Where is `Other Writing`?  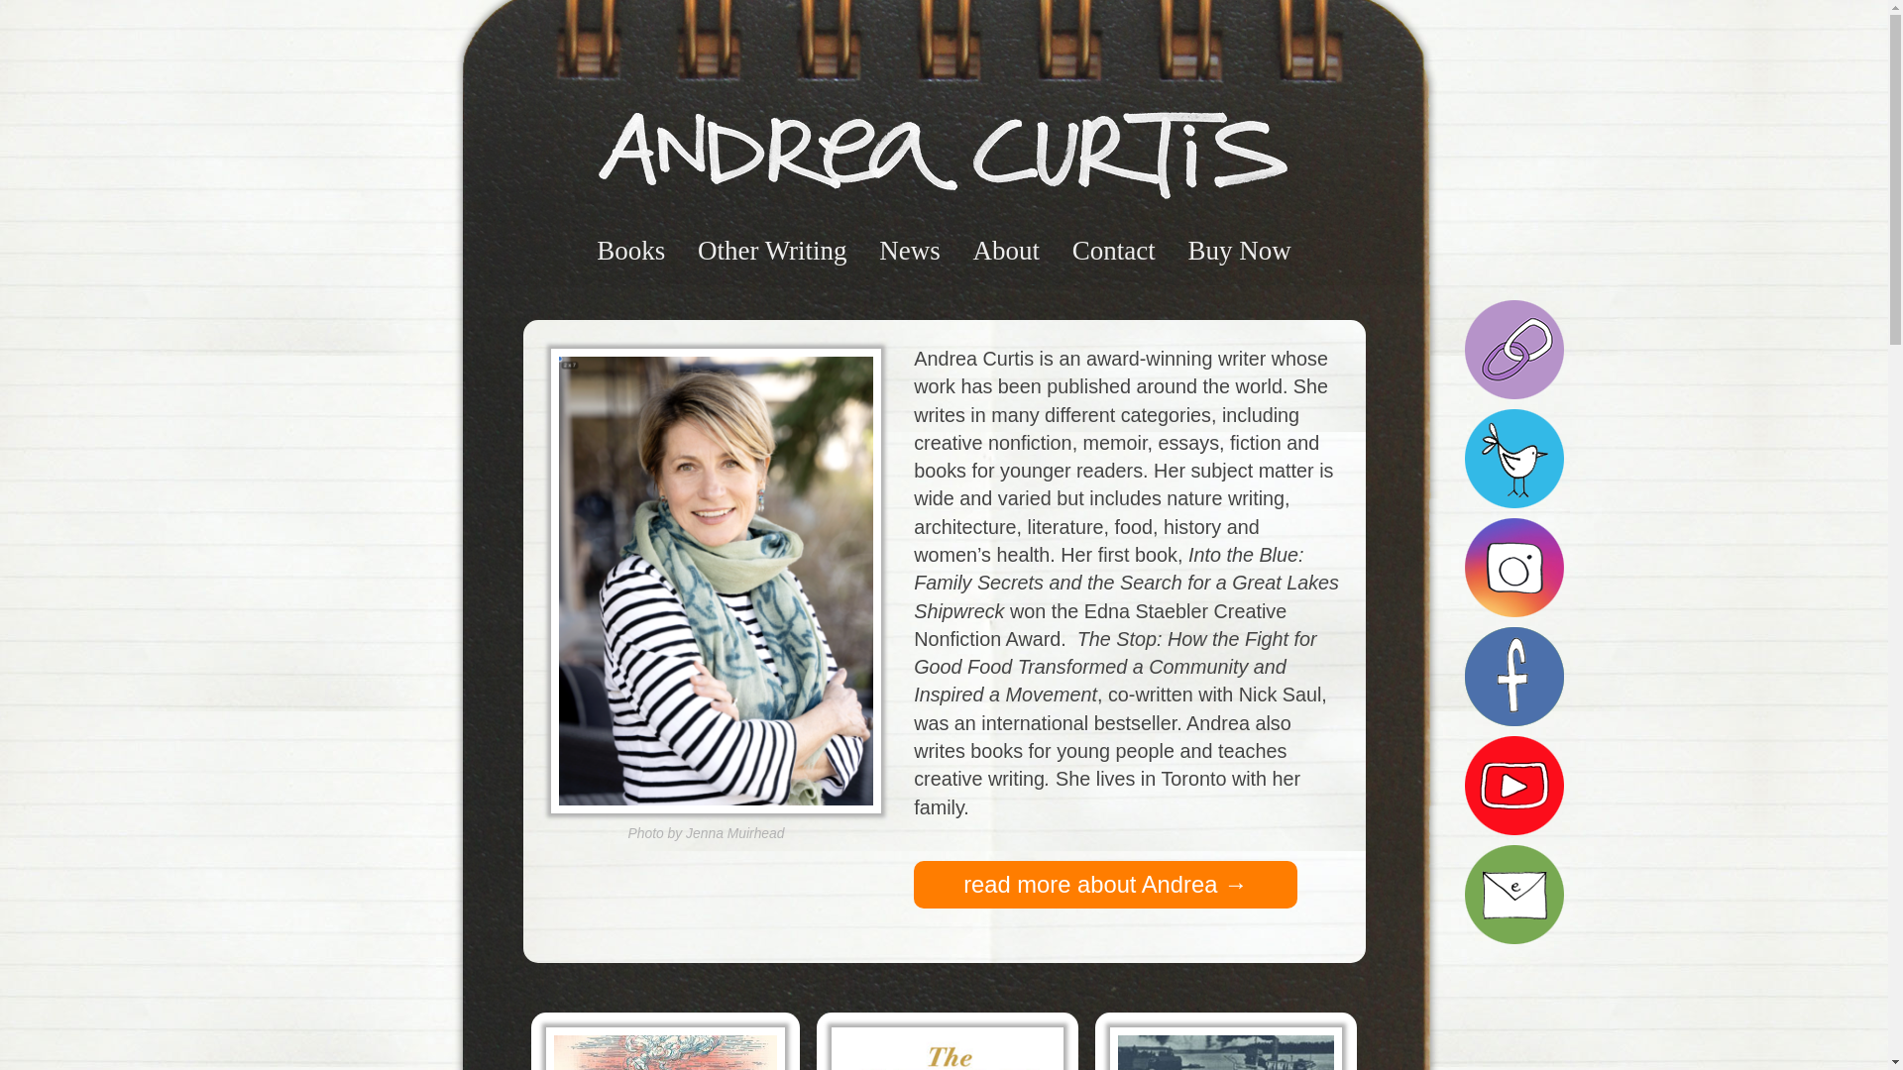 Other Writing is located at coordinates (773, 251).